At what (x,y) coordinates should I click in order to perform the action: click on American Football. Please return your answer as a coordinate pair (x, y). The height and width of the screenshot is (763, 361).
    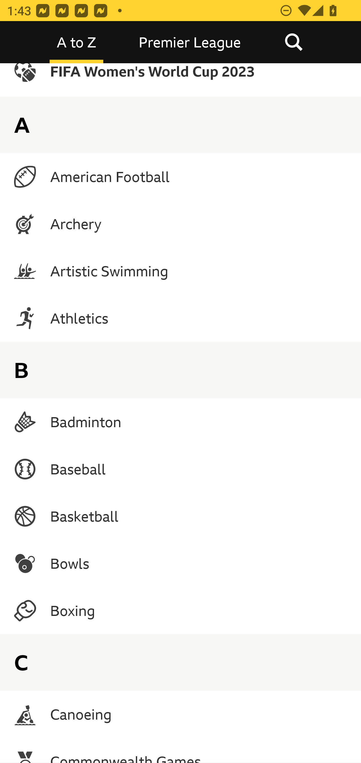
    Looking at the image, I should click on (180, 177).